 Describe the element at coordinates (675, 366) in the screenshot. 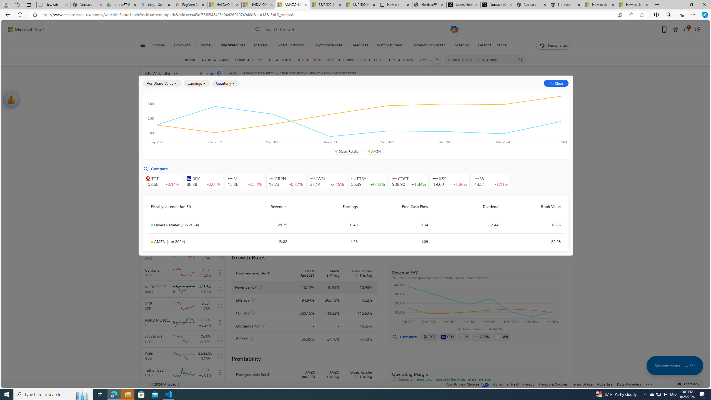

I see `See comments 532` at that location.